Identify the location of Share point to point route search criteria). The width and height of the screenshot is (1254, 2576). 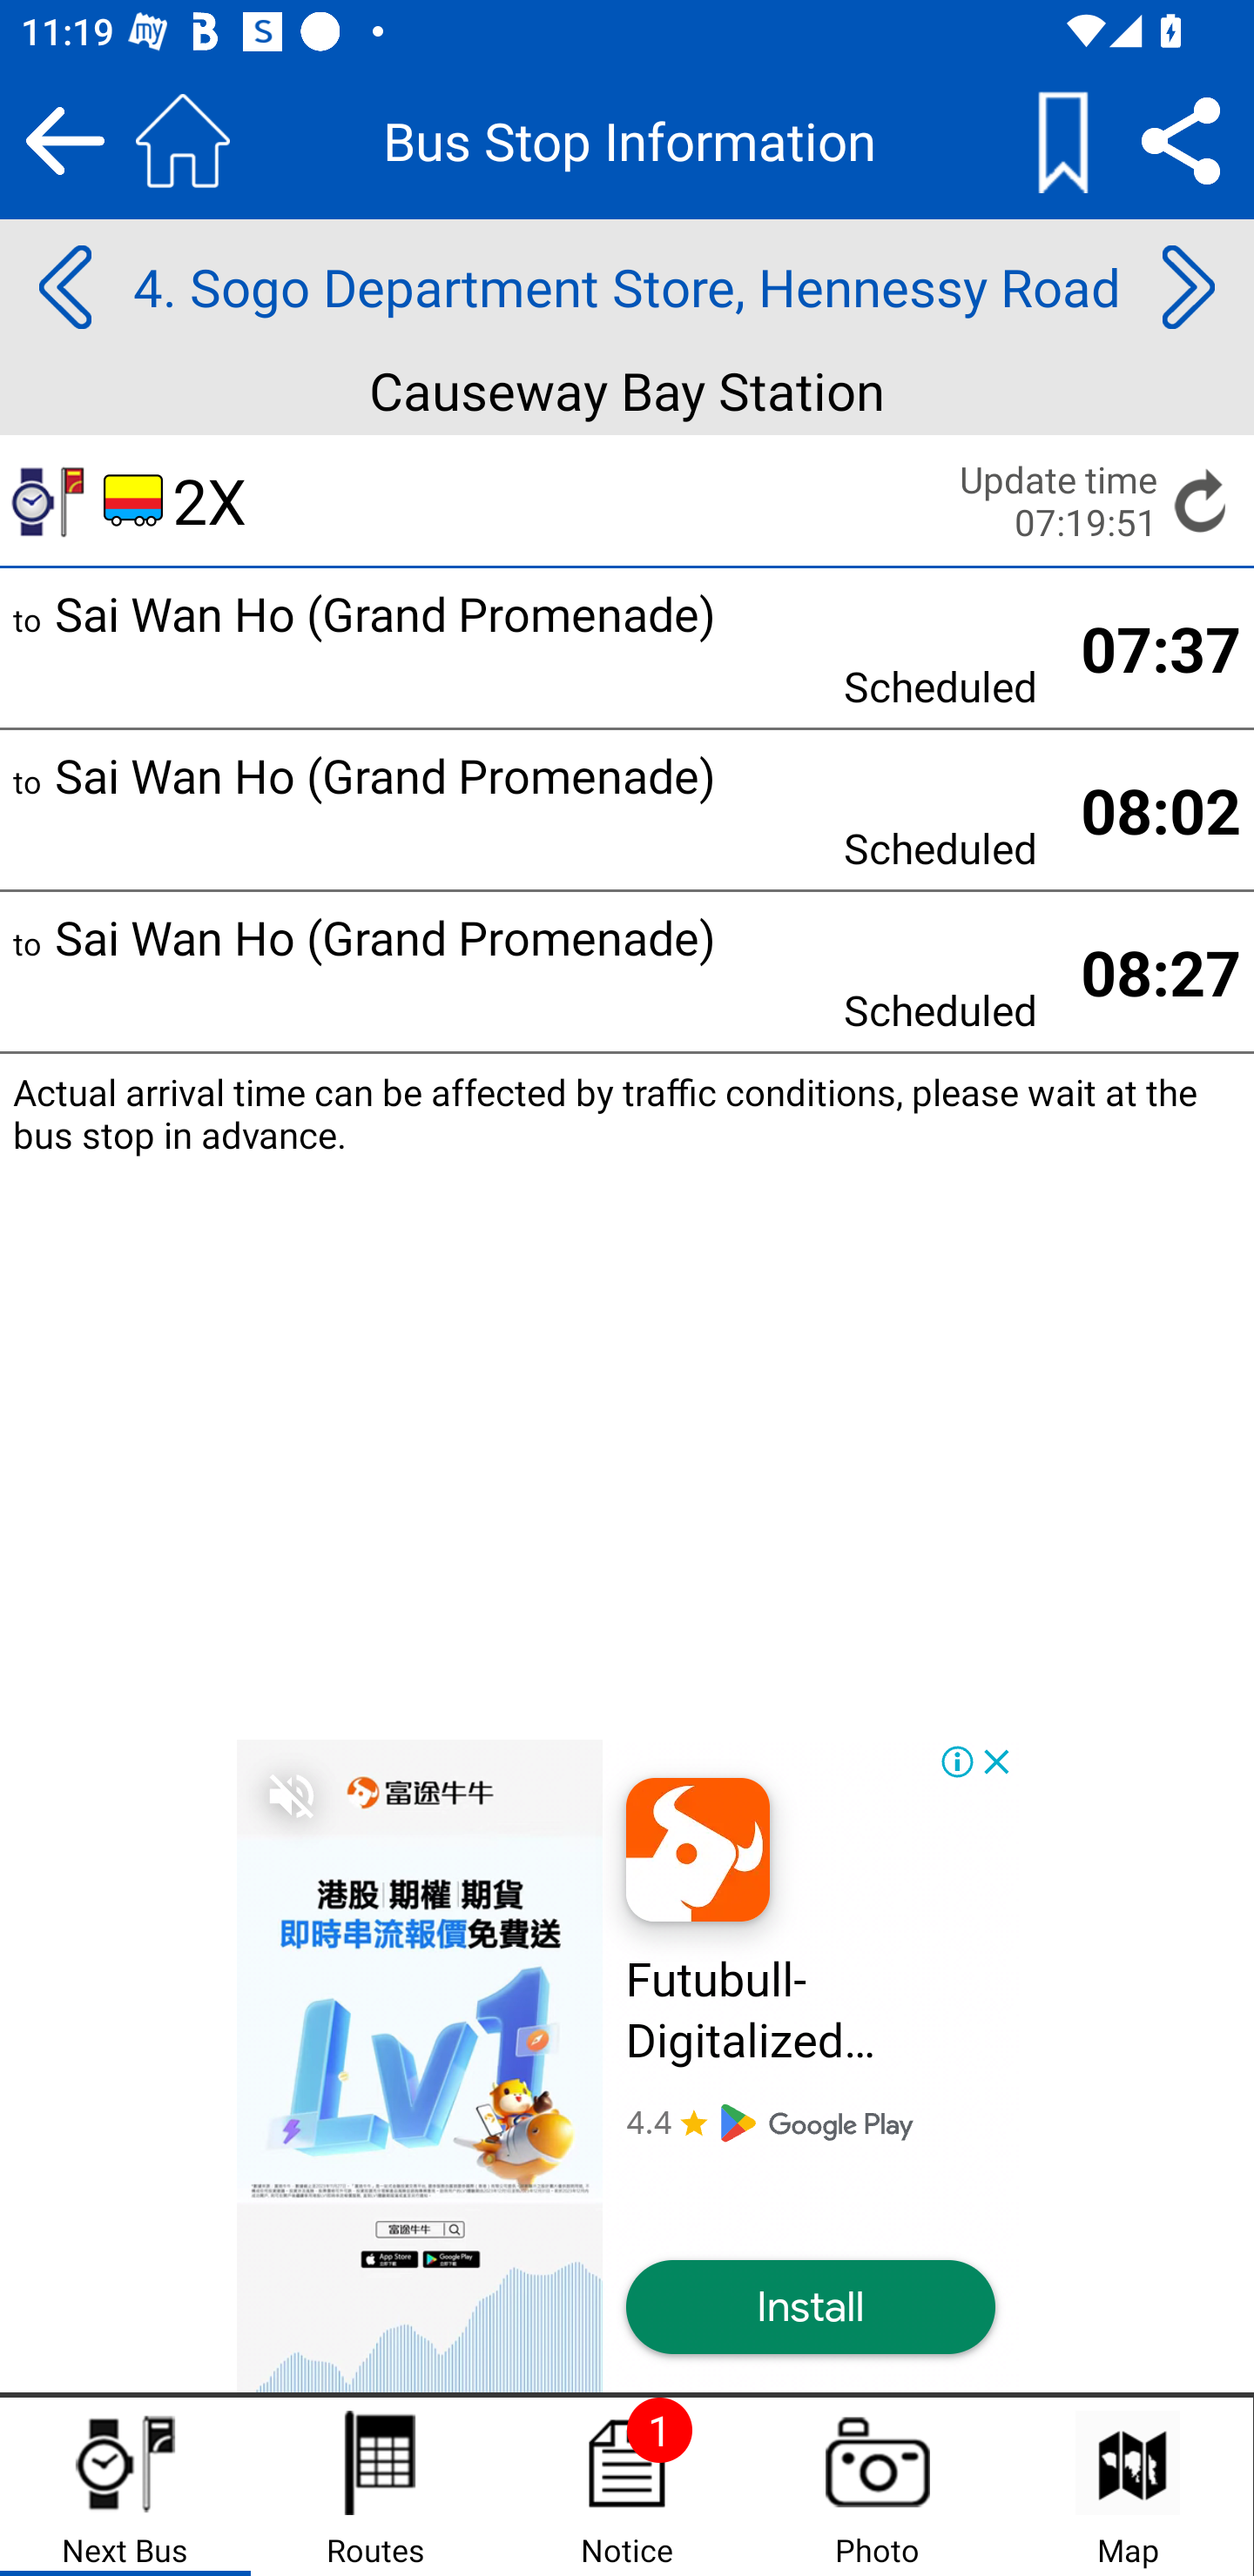
(1181, 140).